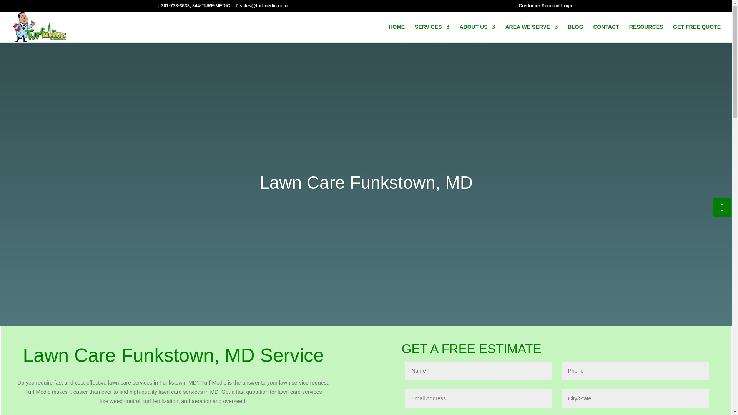  Describe the element at coordinates (477, 33) in the screenshot. I see `ABOUT US` at that location.